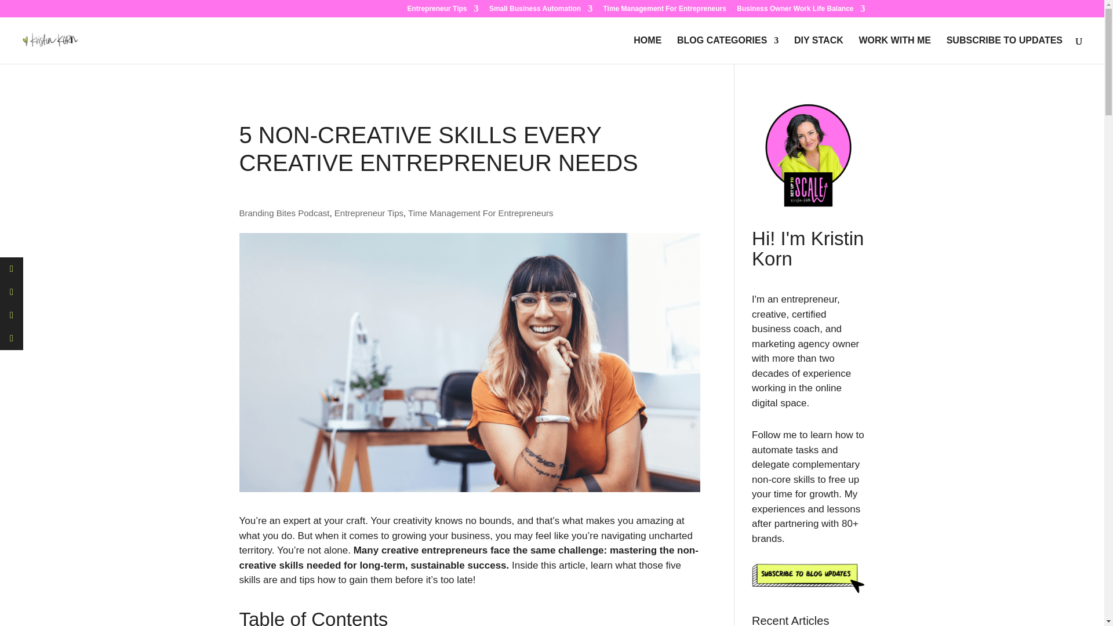 The width and height of the screenshot is (1113, 626). I want to click on HOME, so click(647, 50).